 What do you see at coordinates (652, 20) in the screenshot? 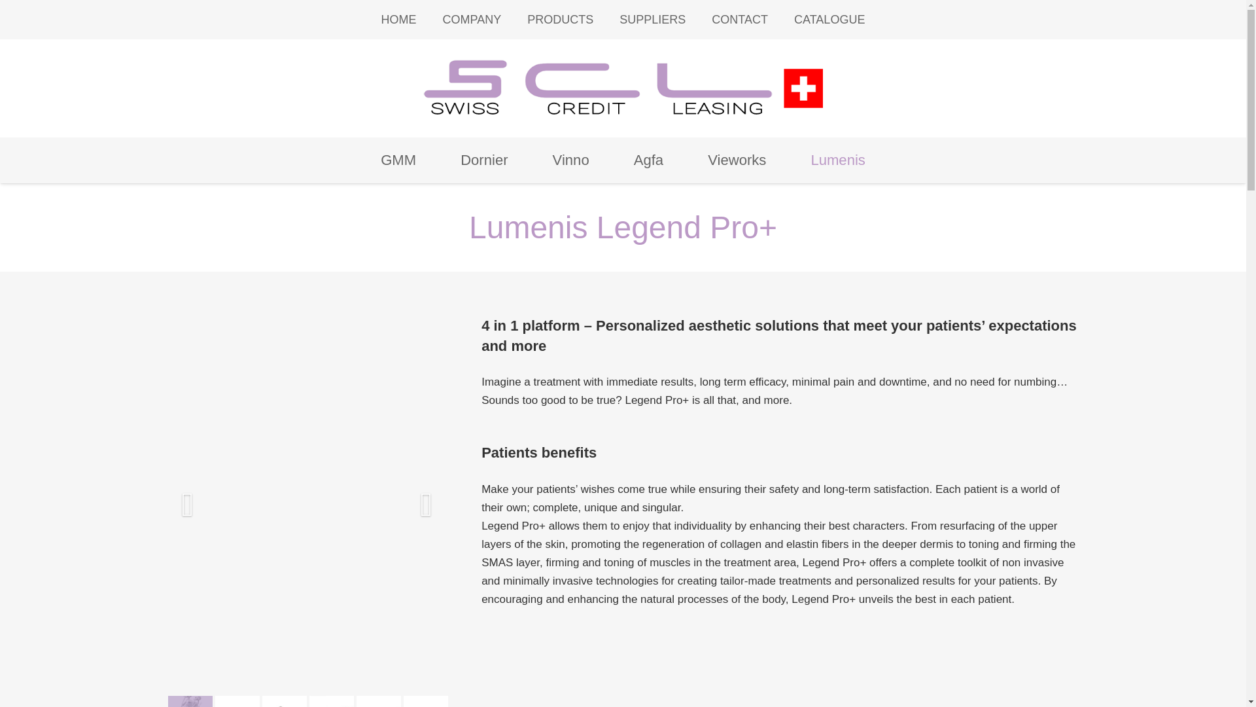
I see `SUPPLIERS` at bounding box center [652, 20].